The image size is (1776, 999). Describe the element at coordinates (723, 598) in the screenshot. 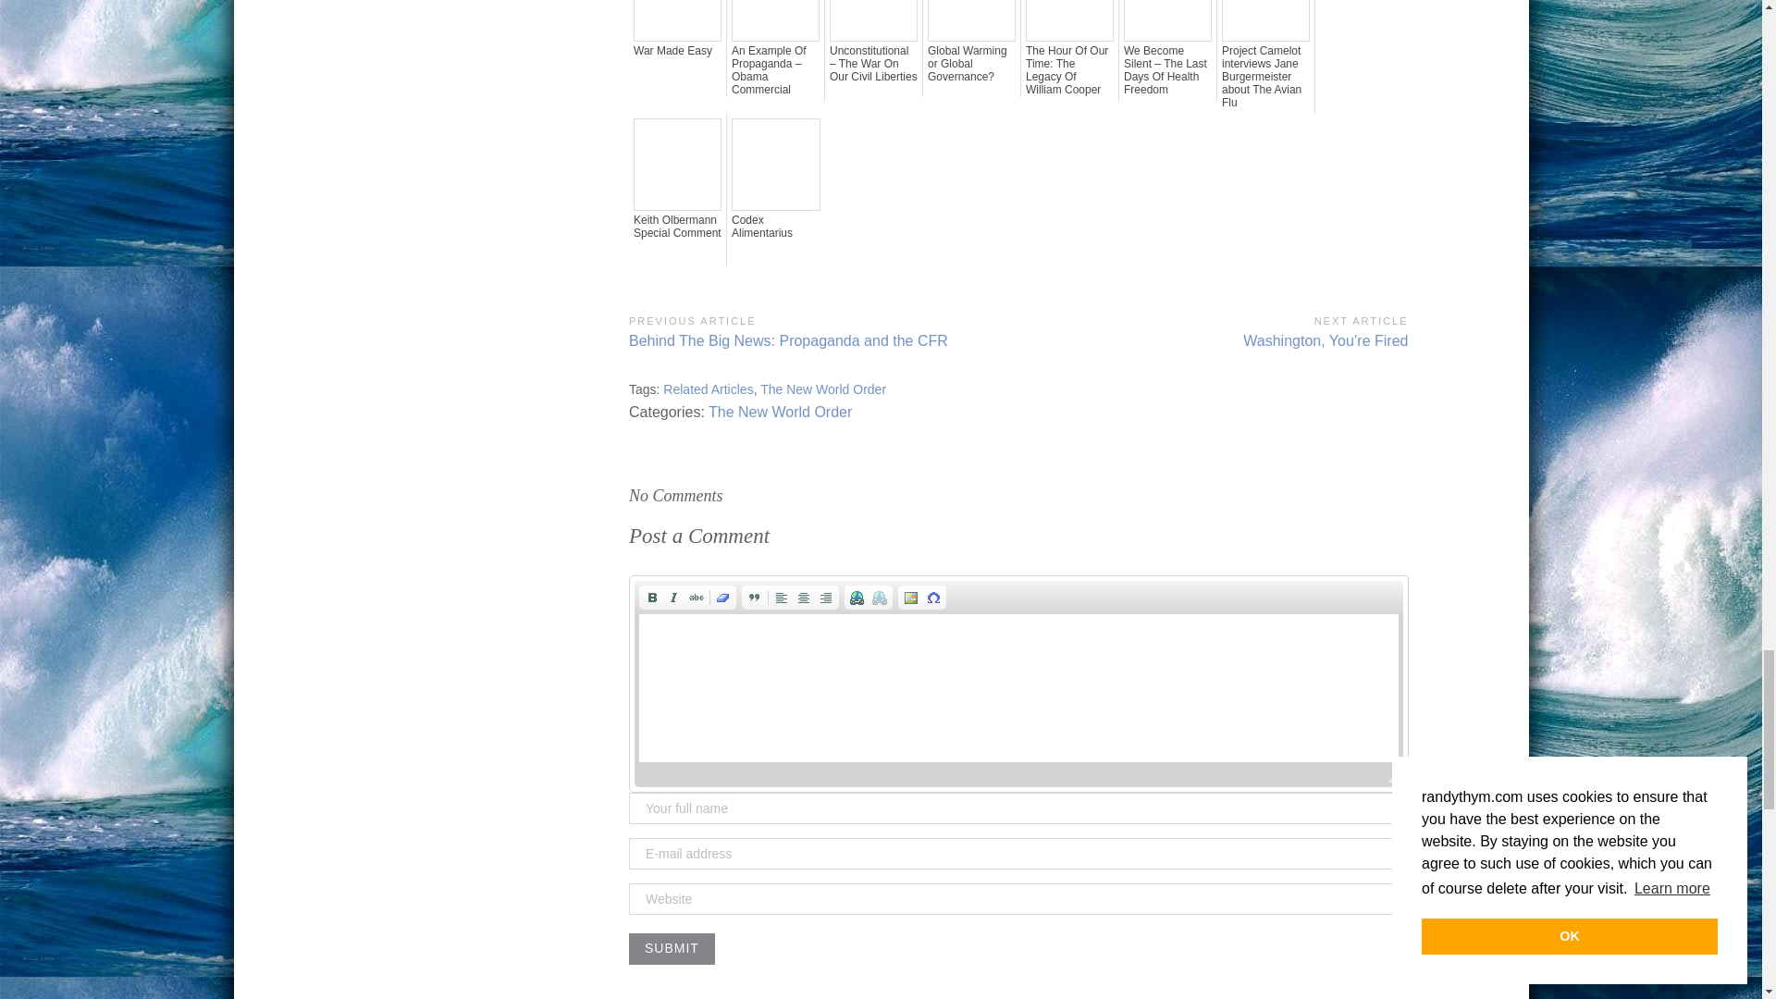

I see `Remove Format` at that location.